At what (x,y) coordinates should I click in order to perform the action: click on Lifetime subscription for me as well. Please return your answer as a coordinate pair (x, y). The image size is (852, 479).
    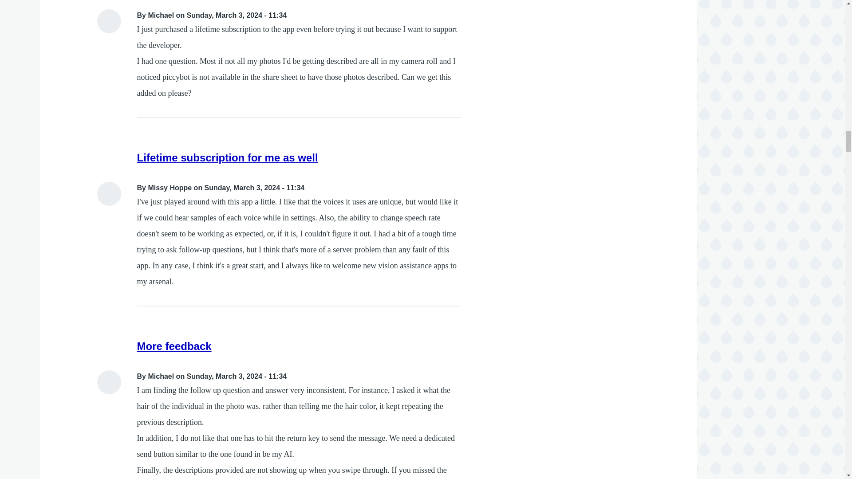
    Looking at the image, I should click on (227, 158).